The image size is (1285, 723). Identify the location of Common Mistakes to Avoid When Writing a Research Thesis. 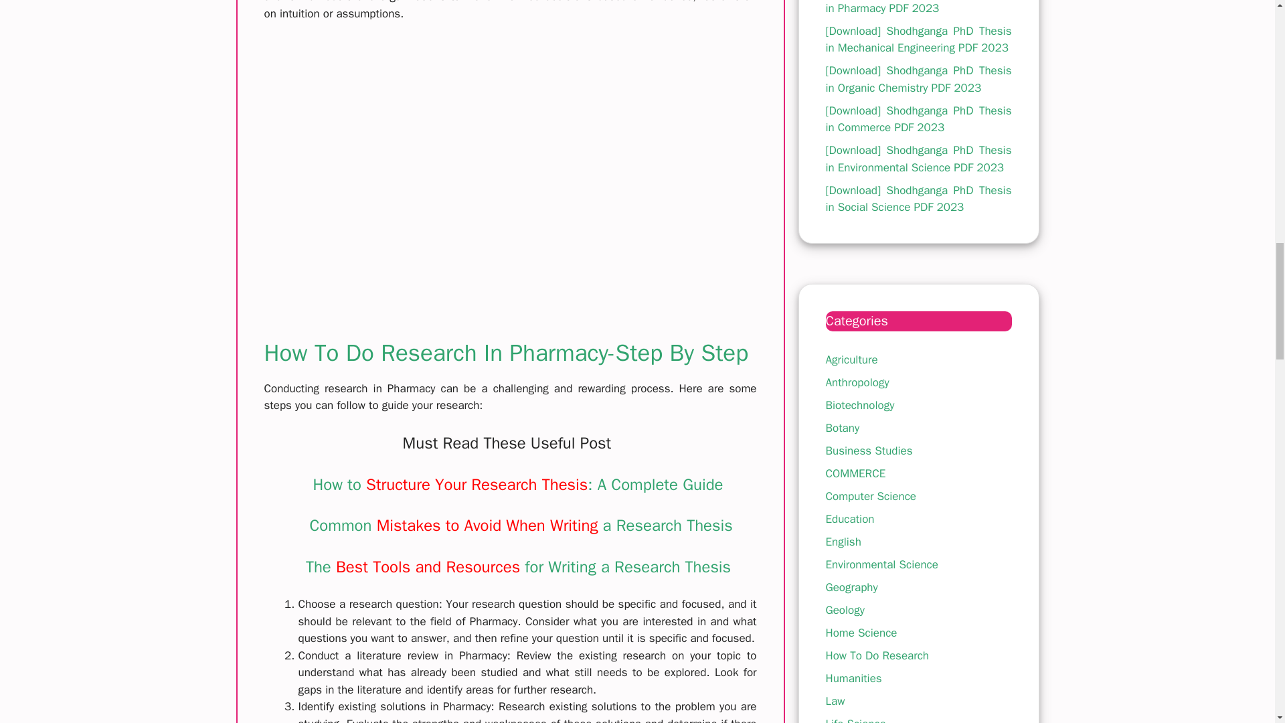
(521, 526).